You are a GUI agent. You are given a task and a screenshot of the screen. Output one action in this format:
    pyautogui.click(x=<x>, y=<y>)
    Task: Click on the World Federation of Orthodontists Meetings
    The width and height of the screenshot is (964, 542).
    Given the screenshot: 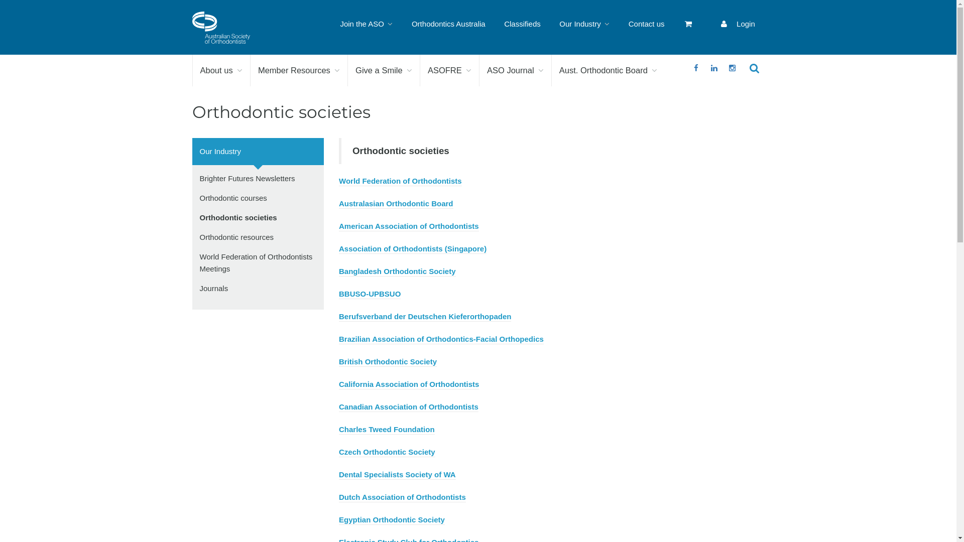 What is the action you would take?
    pyautogui.click(x=256, y=263)
    